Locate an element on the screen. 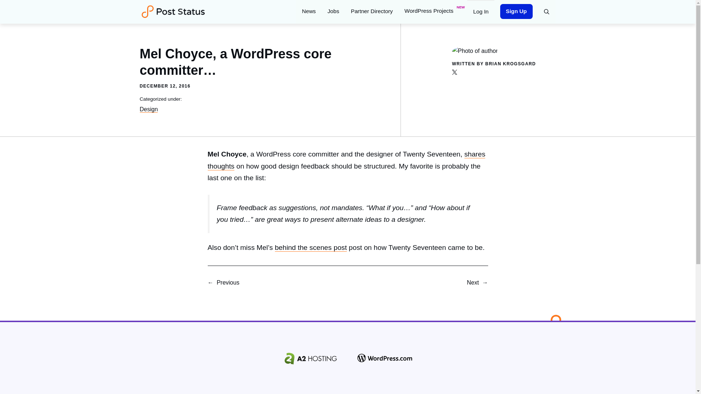 The image size is (701, 394). WordPress.com is located at coordinates (385, 358).